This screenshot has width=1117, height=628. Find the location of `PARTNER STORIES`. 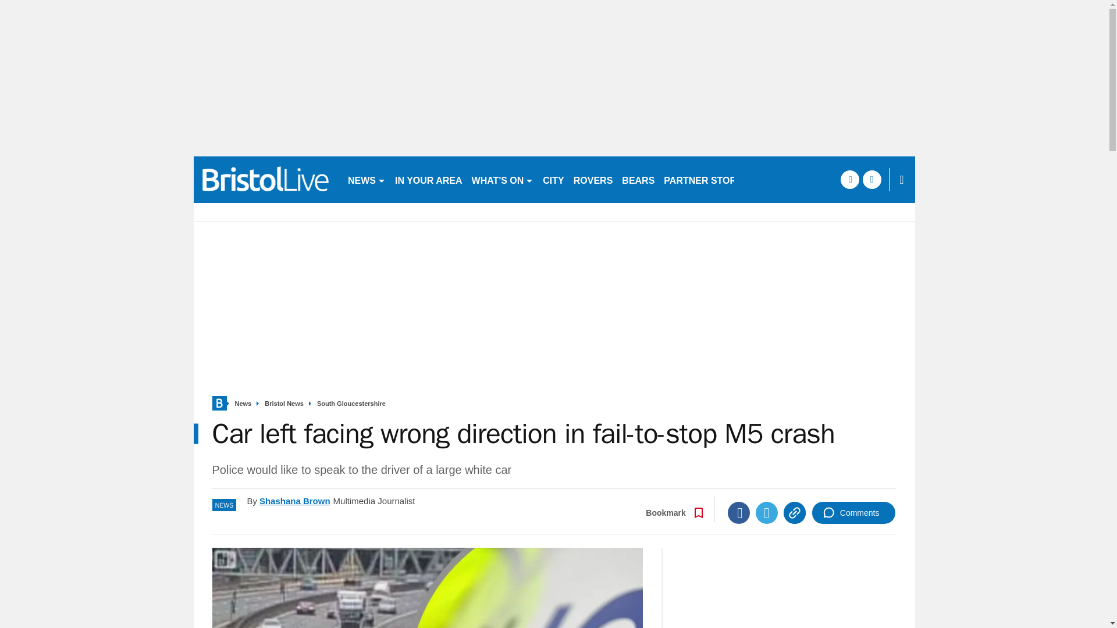

PARTNER STORIES is located at coordinates (707, 179).